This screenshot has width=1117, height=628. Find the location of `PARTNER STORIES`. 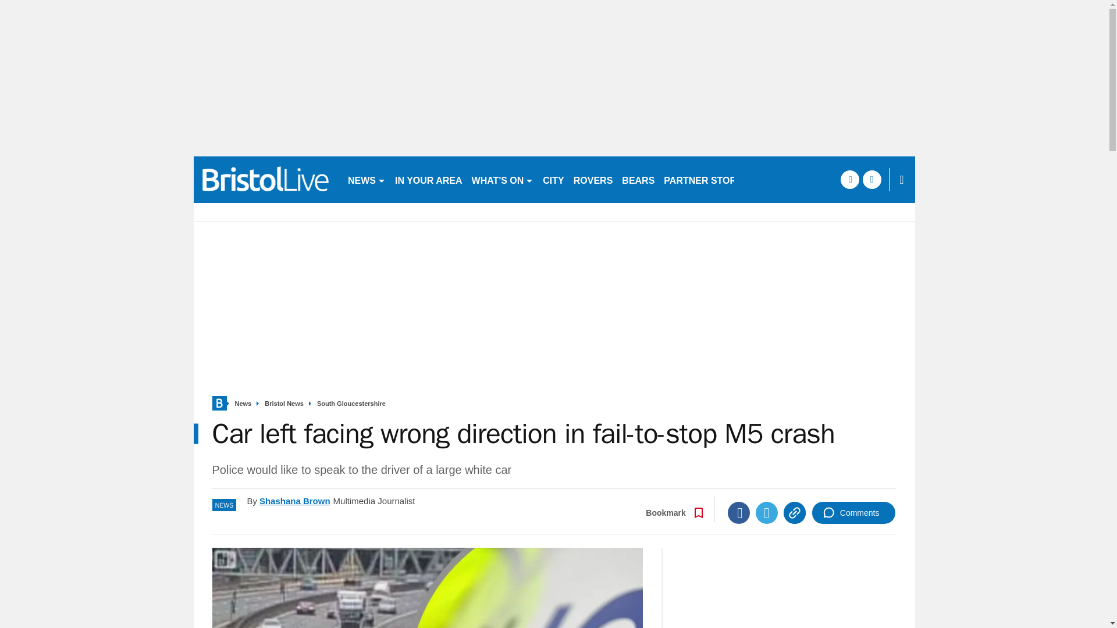

PARTNER STORIES is located at coordinates (707, 179).